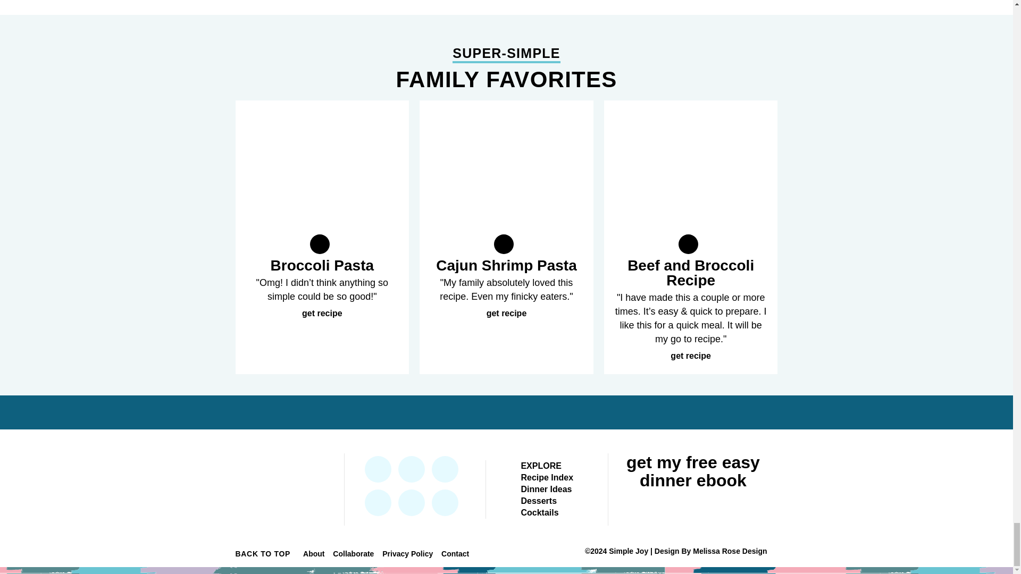 This screenshot has height=574, width=1021. What do you see at coordinates (547, 477) in the screenshot?
I see `Recipe Index` at bounding box center [547, 477].